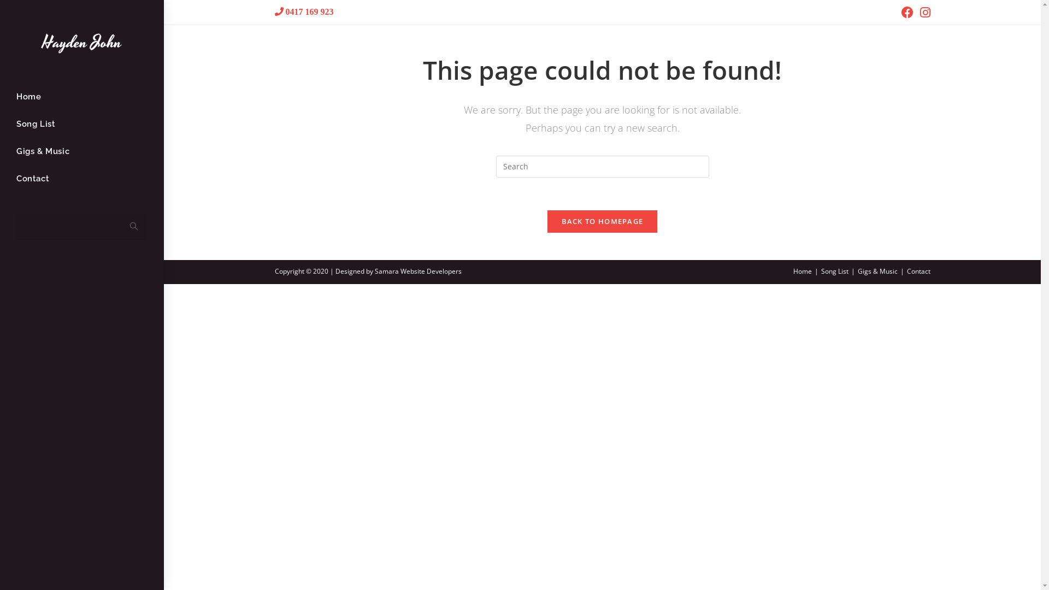  What do you see at coordinates (82, 179) in the screenshot?
I see `Contact` at bounding box center [82, 179].